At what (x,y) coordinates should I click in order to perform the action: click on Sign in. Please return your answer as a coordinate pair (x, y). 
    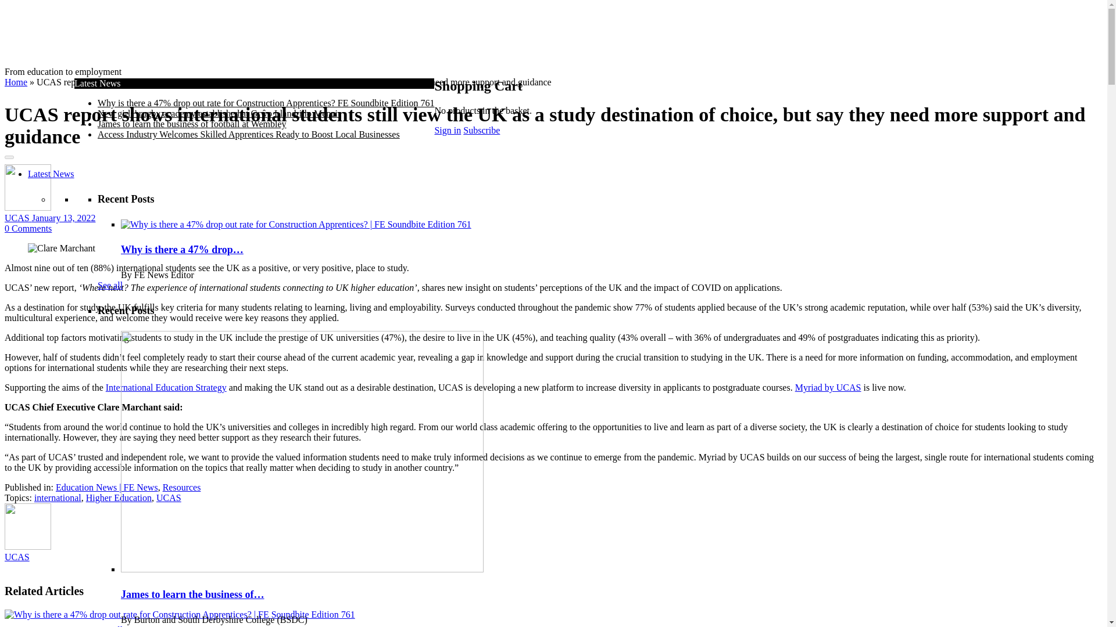
    Looking at the image, I should click on (447, 130).